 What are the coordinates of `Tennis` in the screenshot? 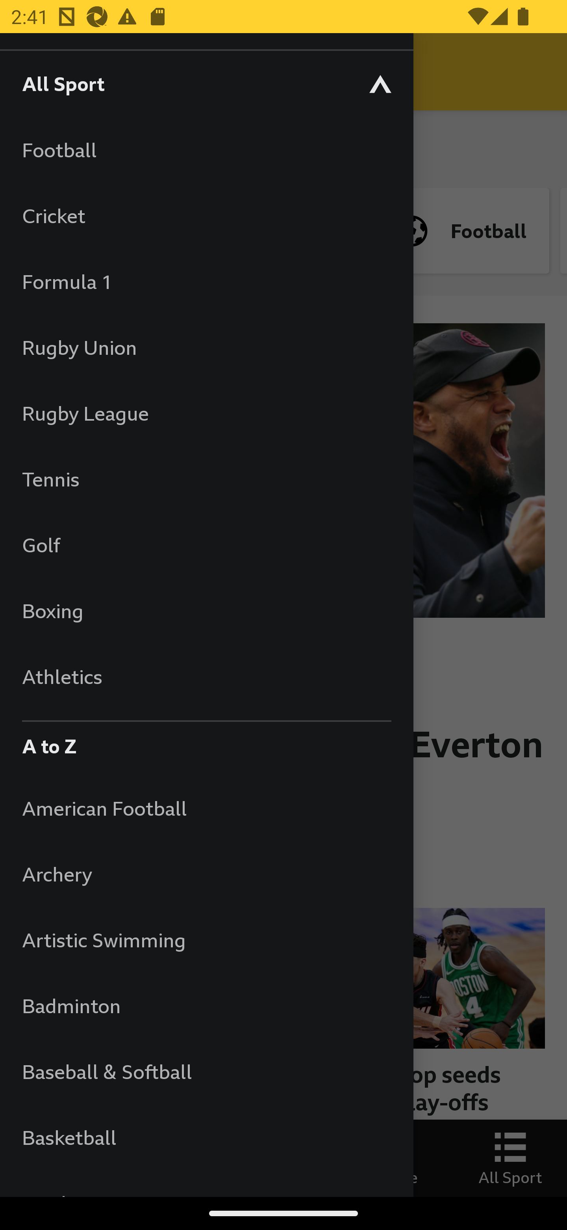 It's located at (206, 478).